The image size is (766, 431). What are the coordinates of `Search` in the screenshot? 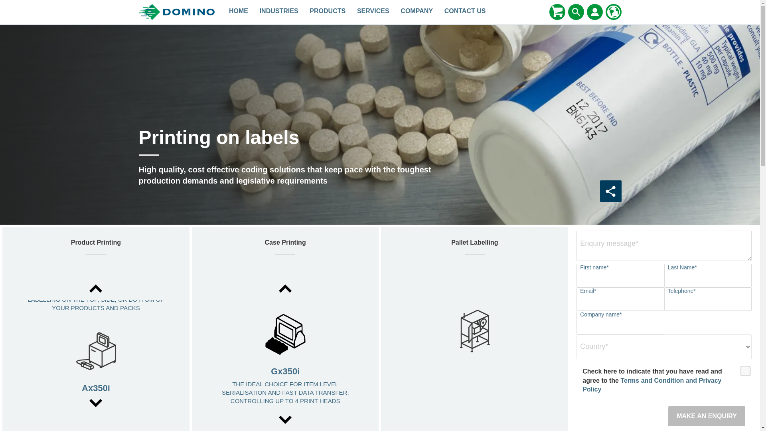 It's located at (576, 12).